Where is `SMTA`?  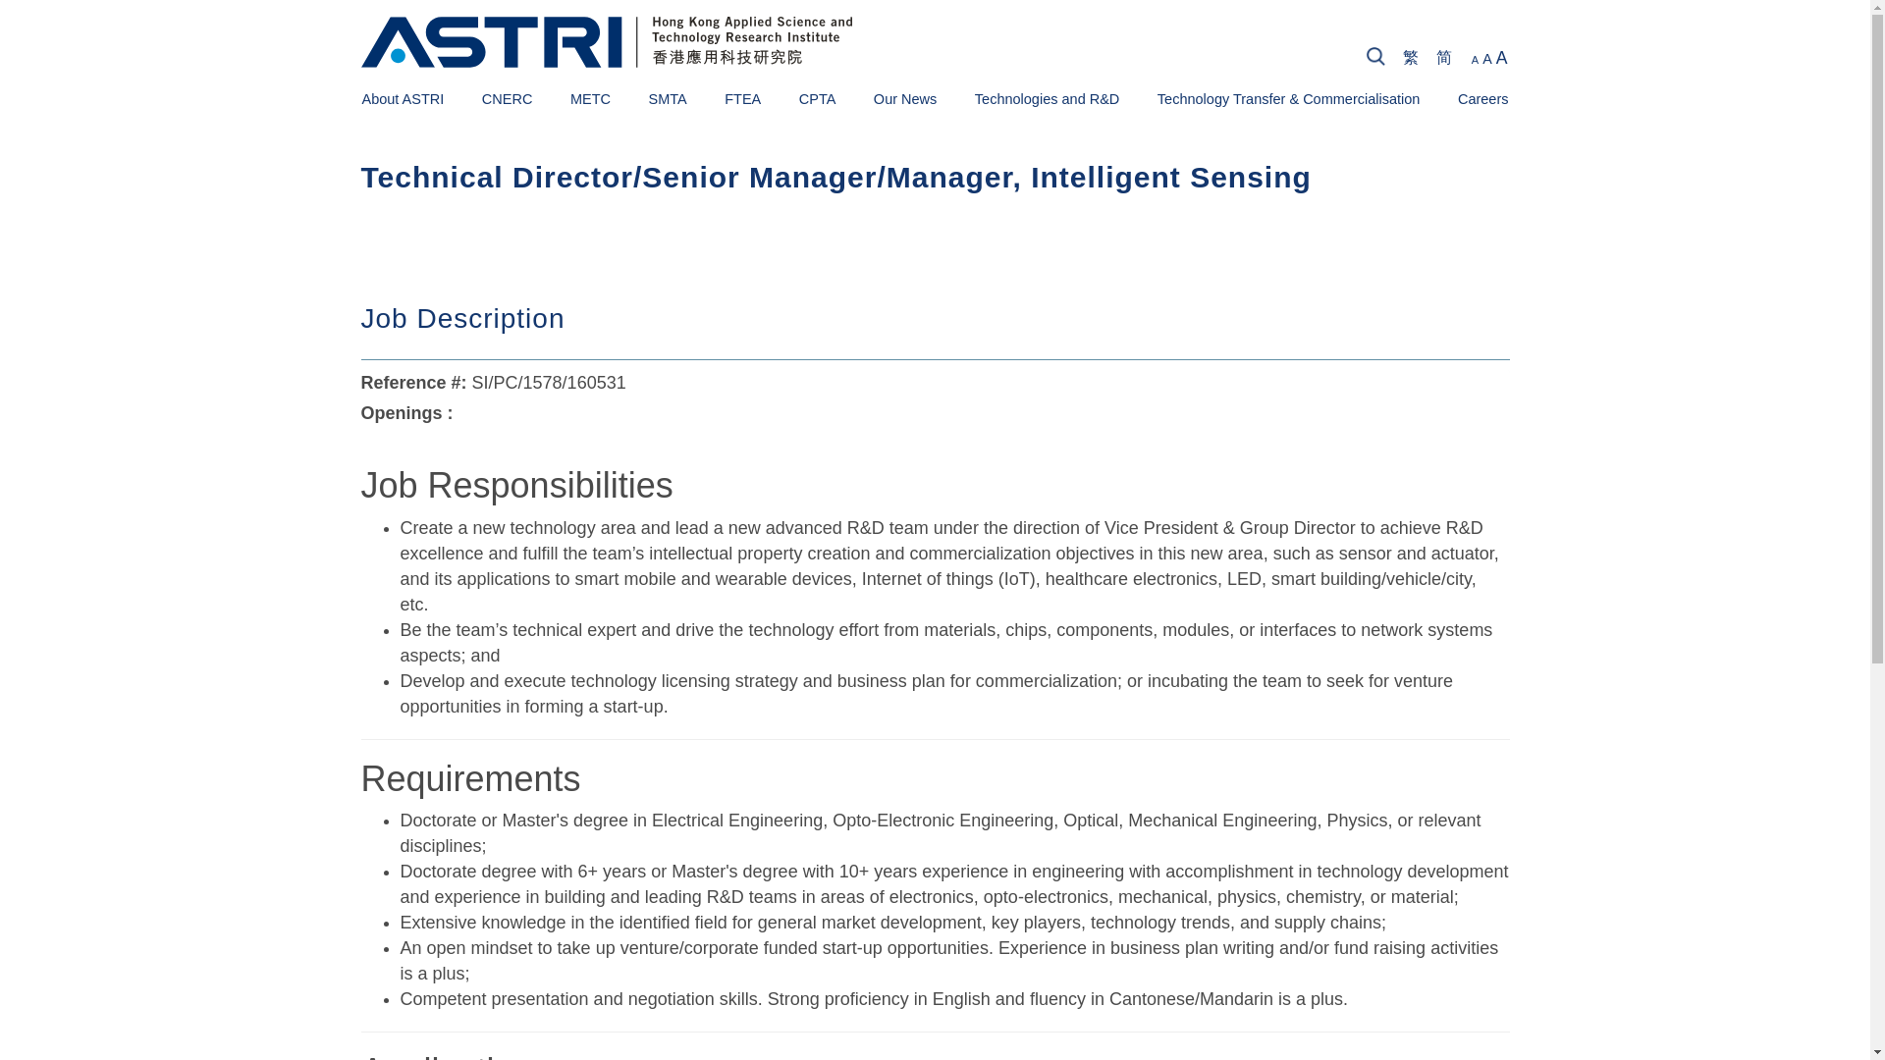
SMTA is located at coordinates (667, 98).